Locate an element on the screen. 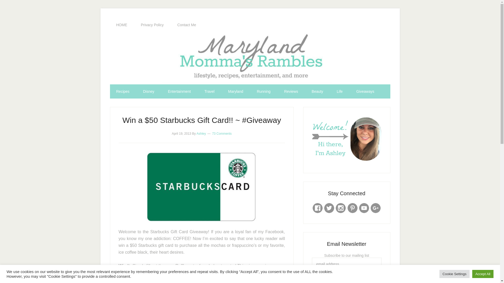  Recipes is located at coordinates (123, 91).